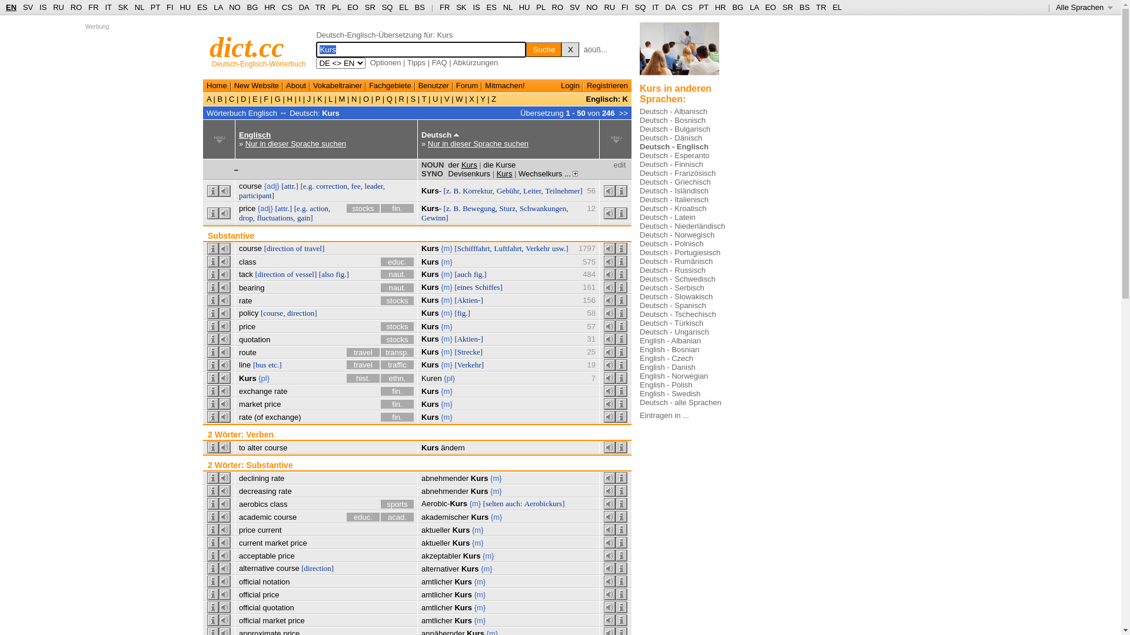 This screenshot has height=635, width=1130. What do you see at coordinates (430, 417) in the screenshot?
I see `Kurs` at bounding box center [430, 417].